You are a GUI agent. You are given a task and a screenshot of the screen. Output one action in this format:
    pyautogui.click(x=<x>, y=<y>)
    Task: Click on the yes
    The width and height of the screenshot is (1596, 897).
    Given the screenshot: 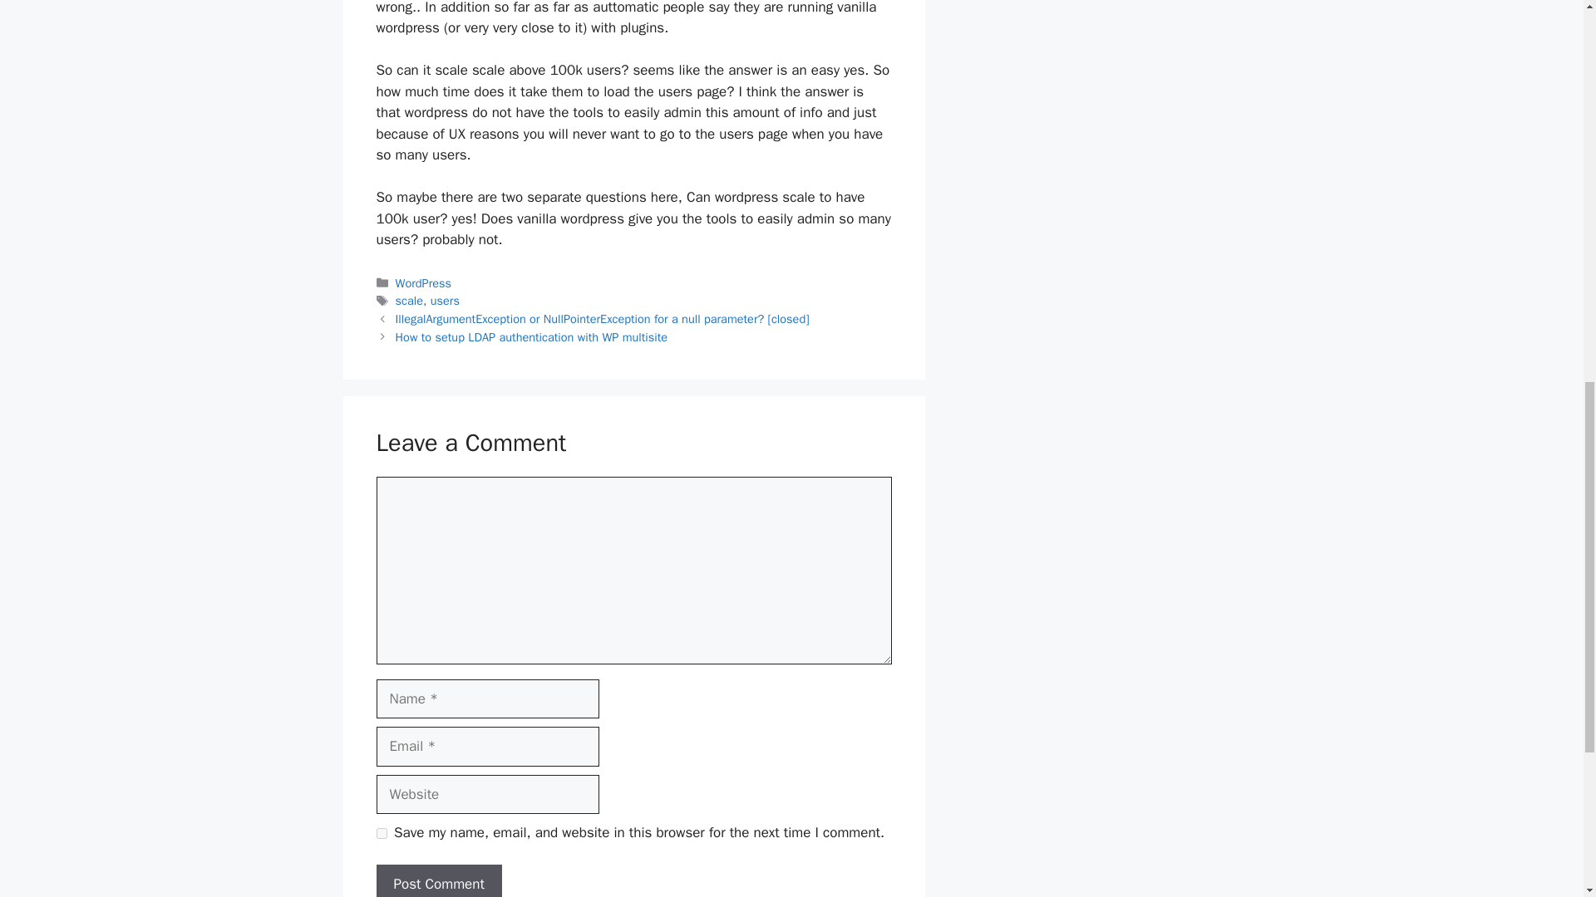 What is the action you would take?
    pyautogui.click(x=381, y=832)
    